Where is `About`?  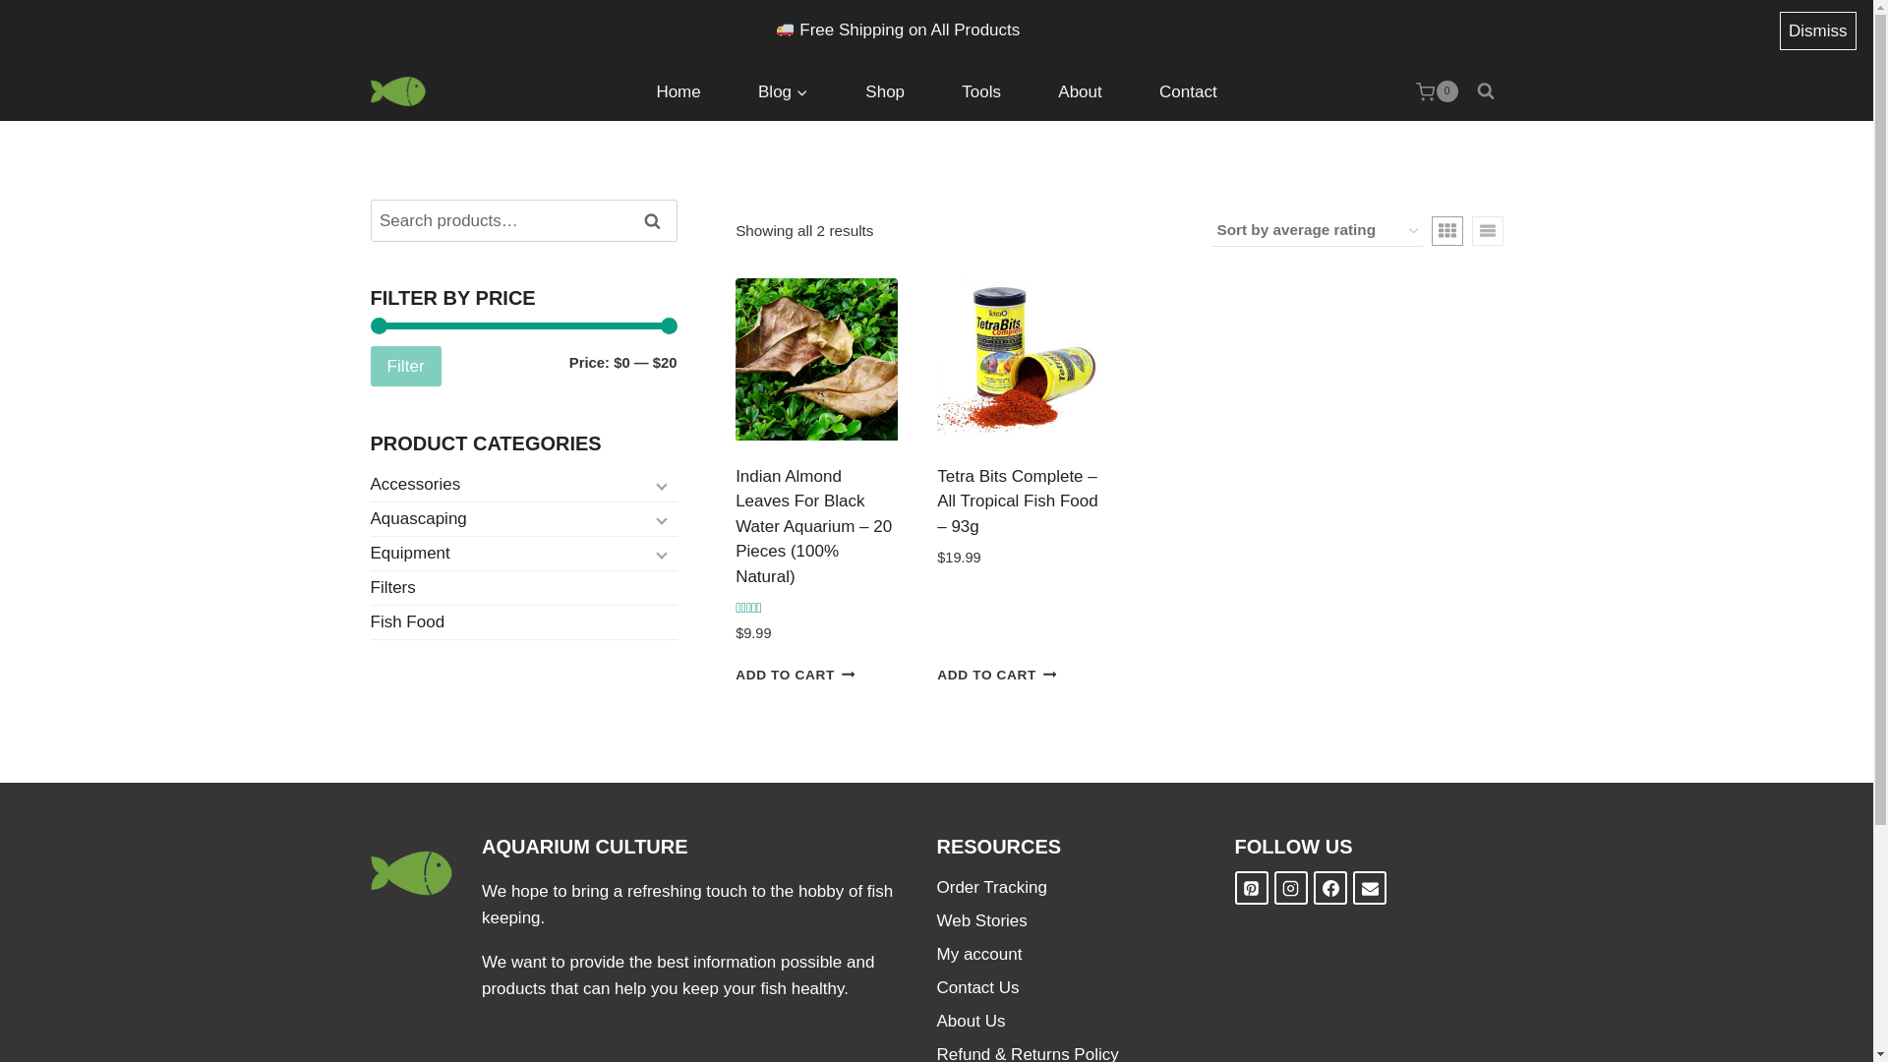 About is located at coordinates (1080, 90).